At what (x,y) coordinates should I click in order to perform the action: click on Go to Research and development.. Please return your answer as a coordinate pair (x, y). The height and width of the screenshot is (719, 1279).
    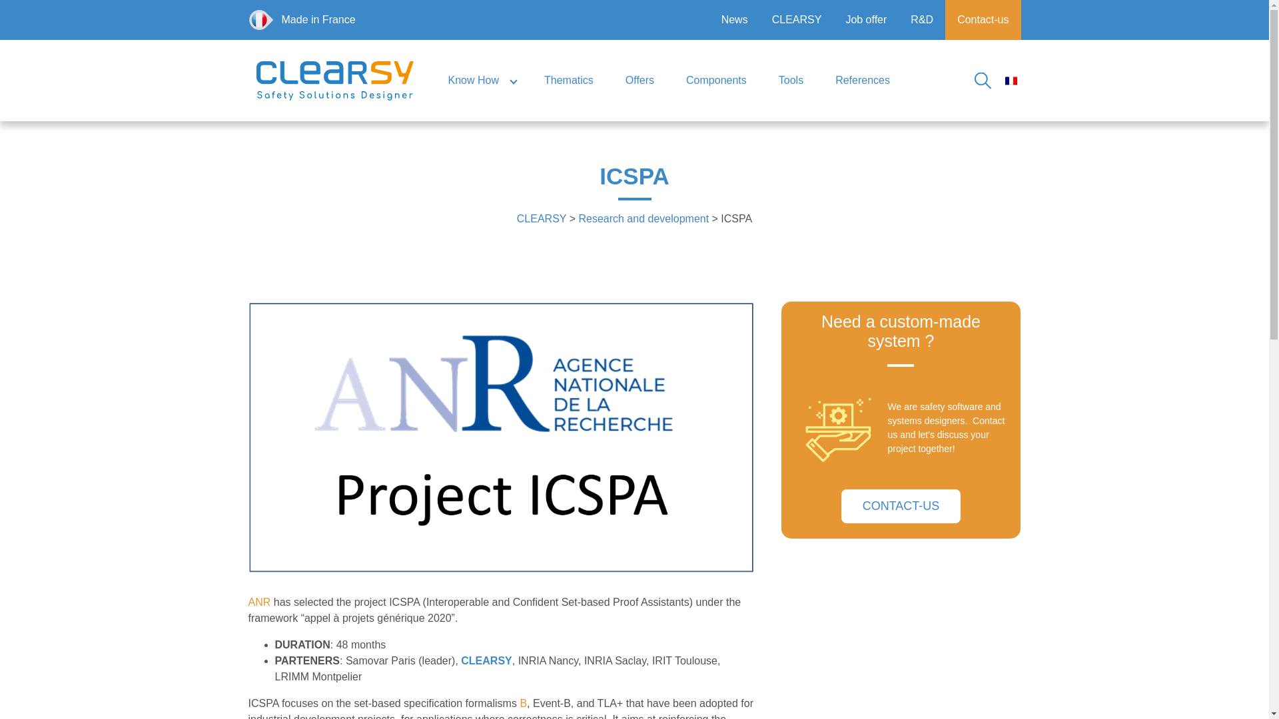
    Looking at the image, I should click on (643, 218).